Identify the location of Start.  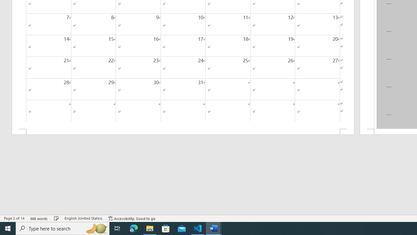
(8, 228).